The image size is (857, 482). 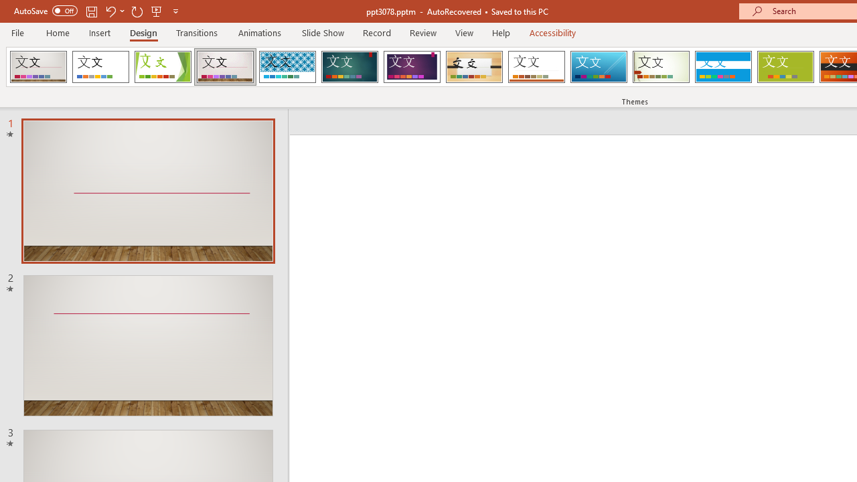 What do you see at coordinates (536, 67) in the screenshot?
I see `Retrospect` at bounding box center [536, 67].